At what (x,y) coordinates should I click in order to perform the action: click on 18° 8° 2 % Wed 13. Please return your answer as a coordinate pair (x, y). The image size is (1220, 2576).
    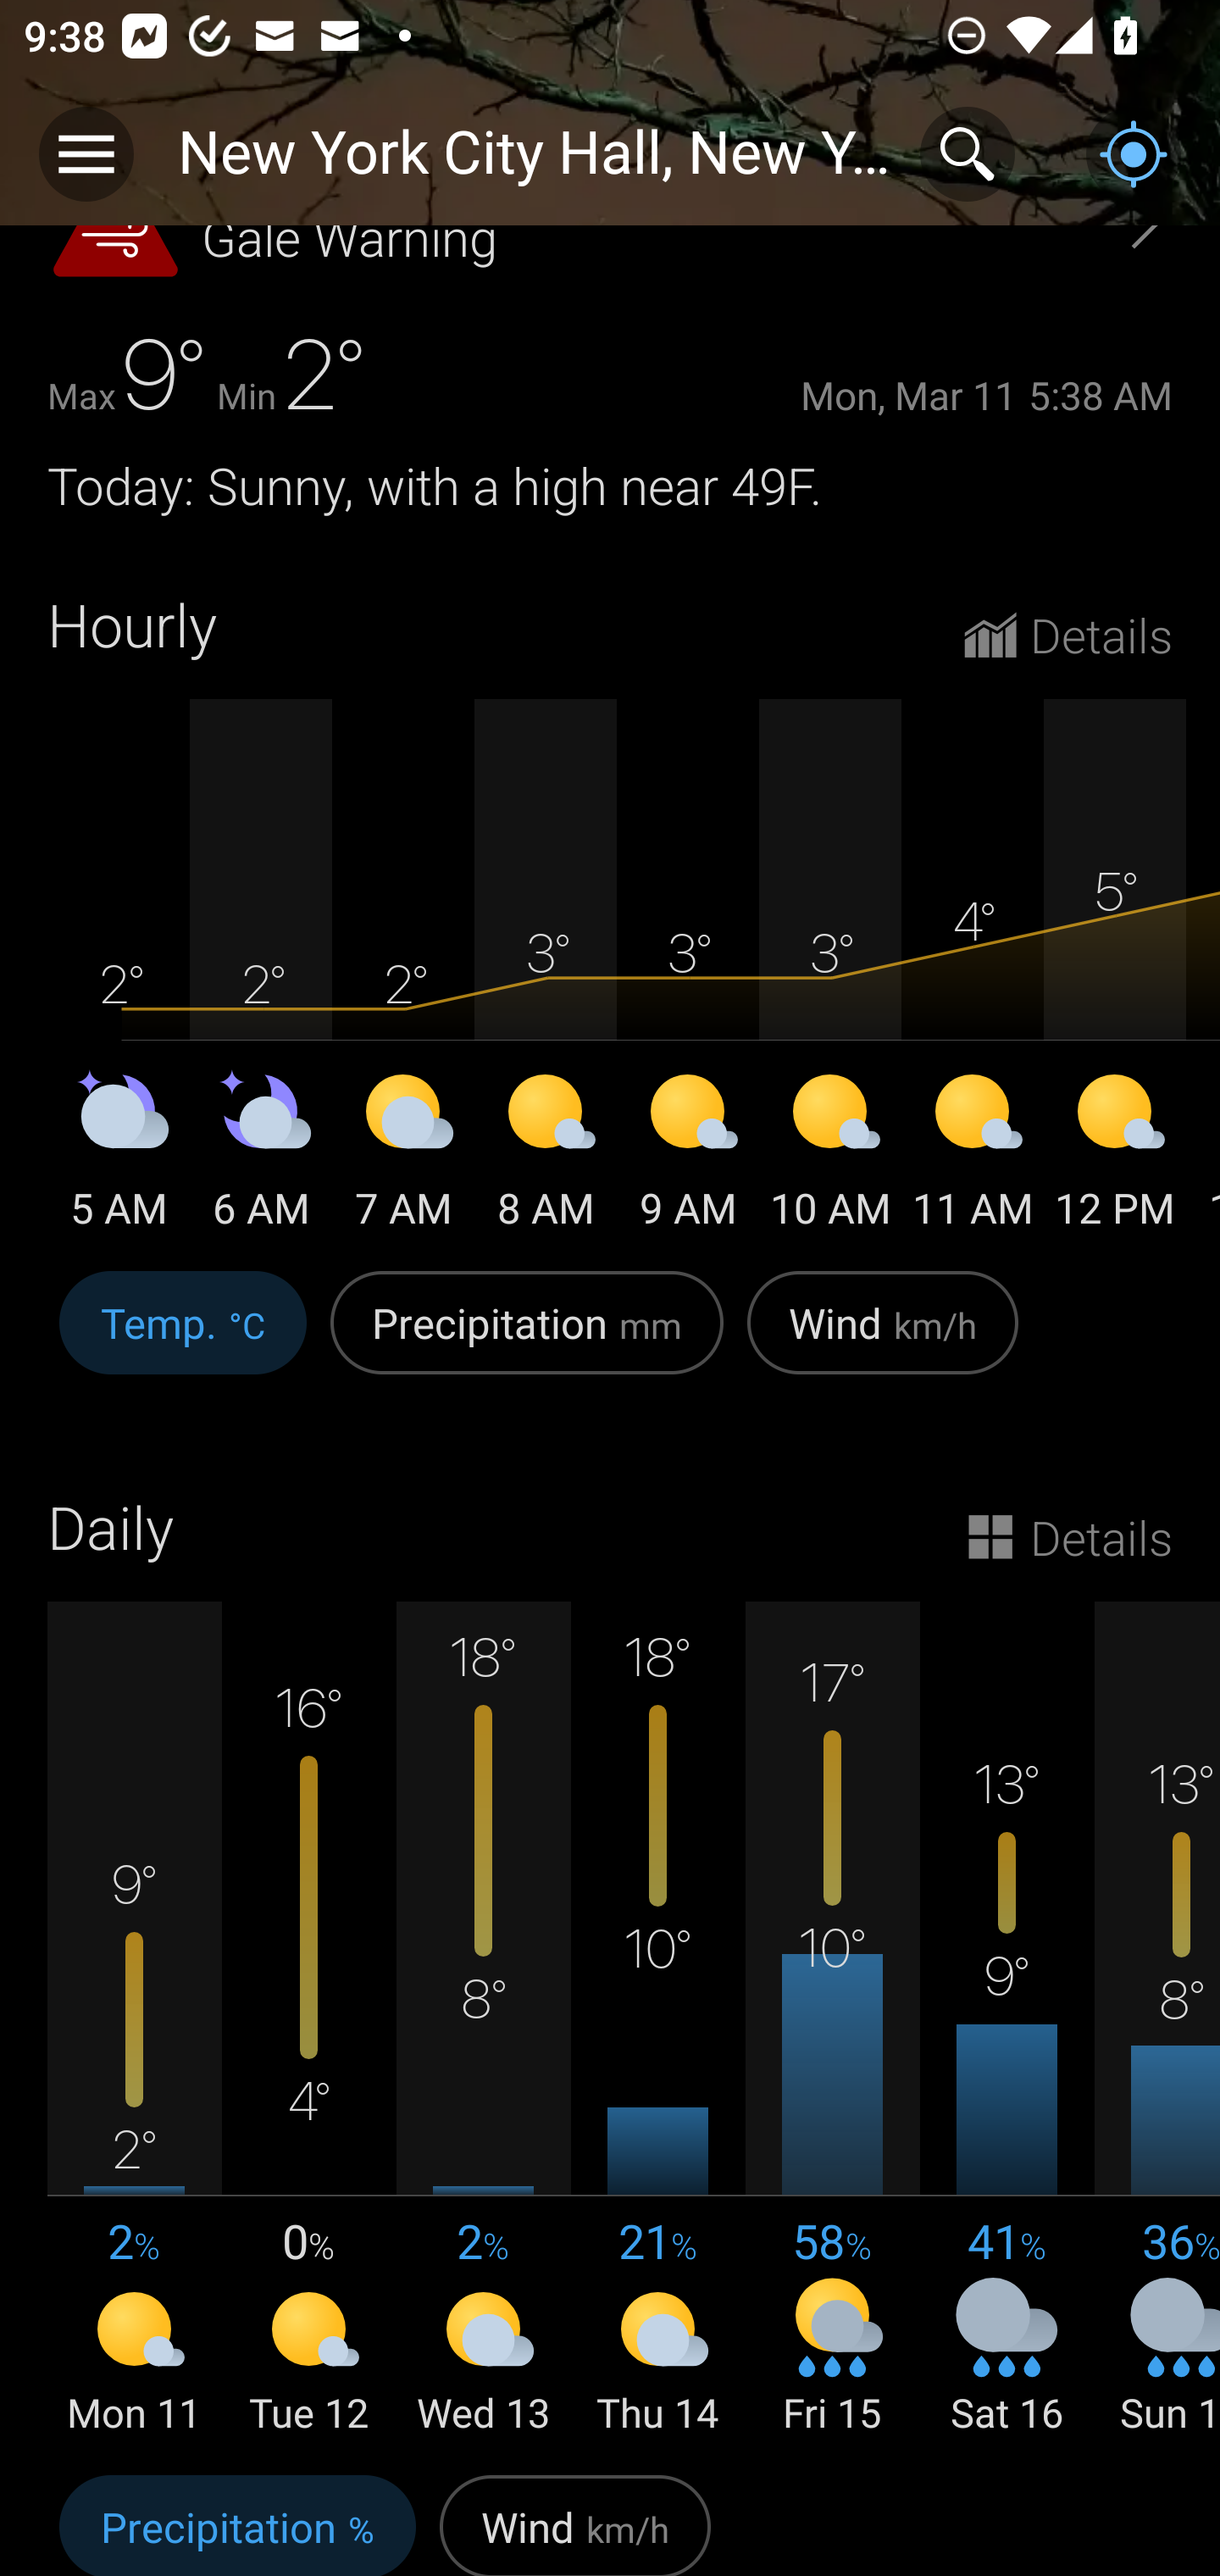
    Looking at the image, I should click on (483, 2020).